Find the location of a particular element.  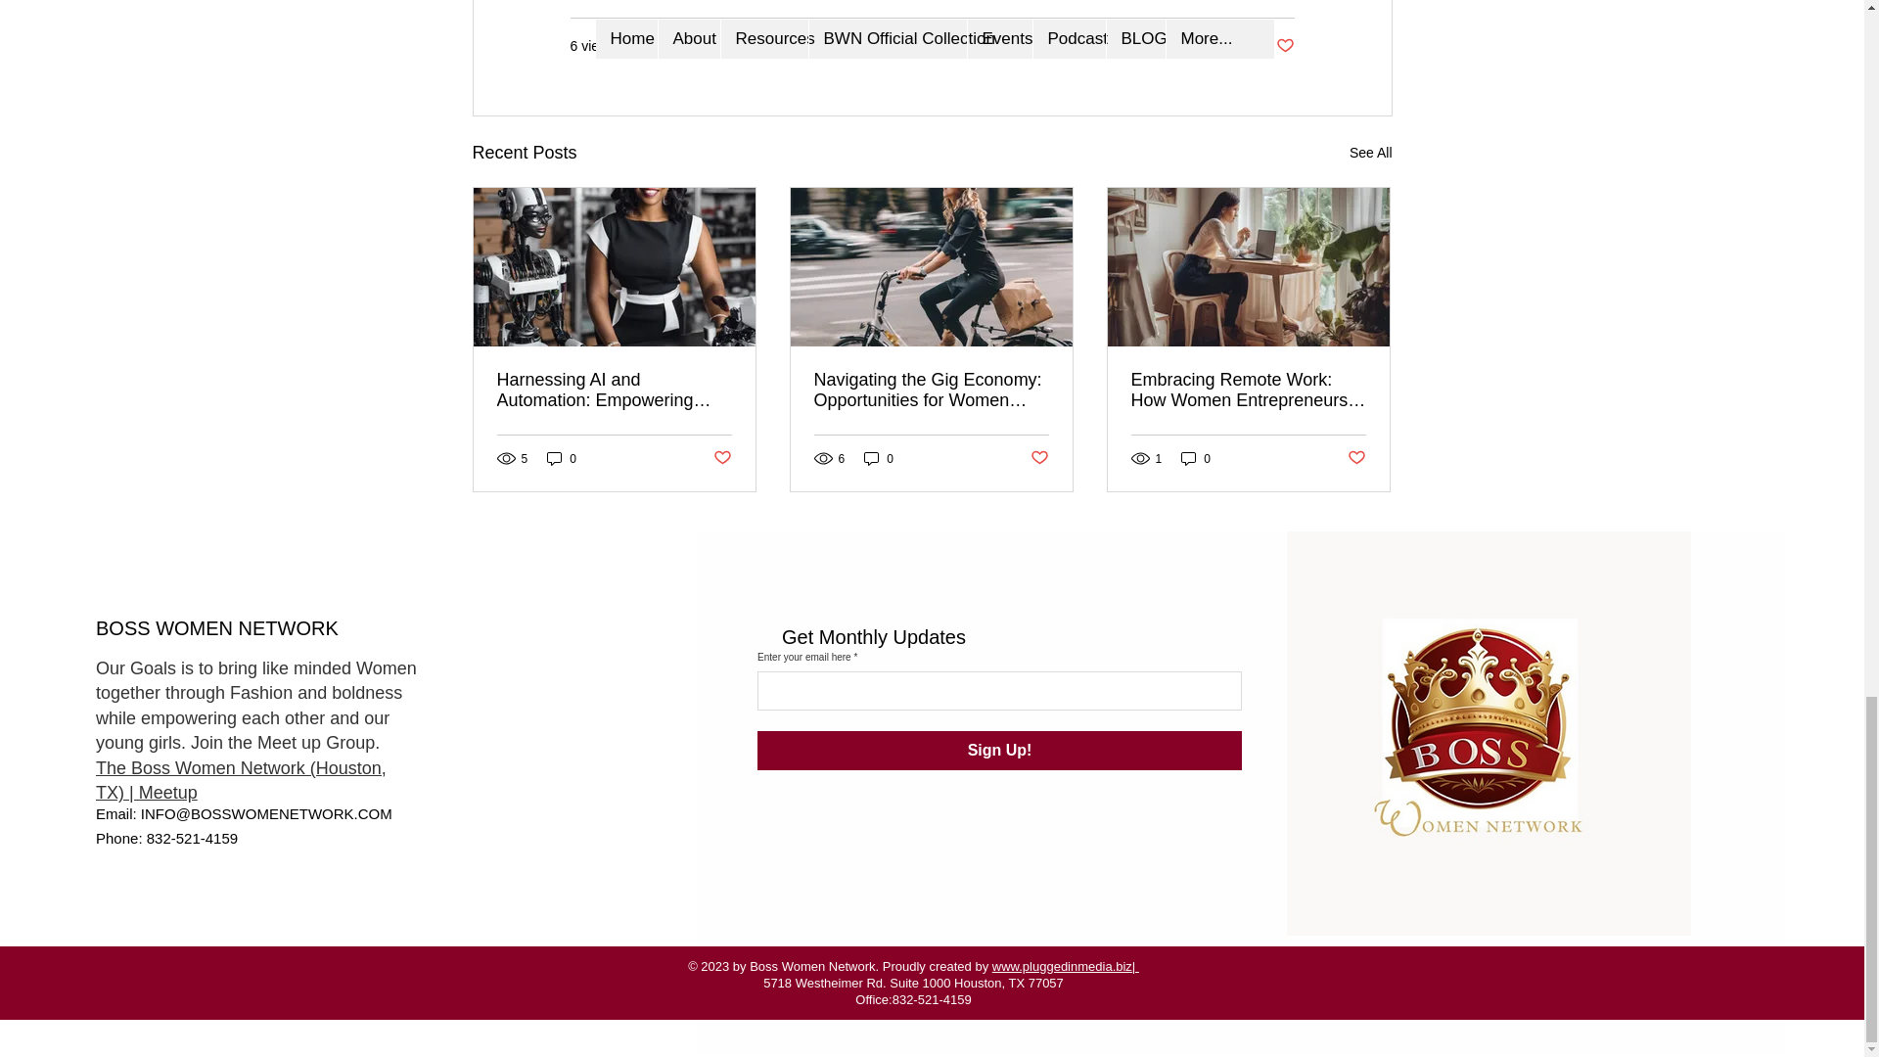

0 is located at coordinates (879, 458).